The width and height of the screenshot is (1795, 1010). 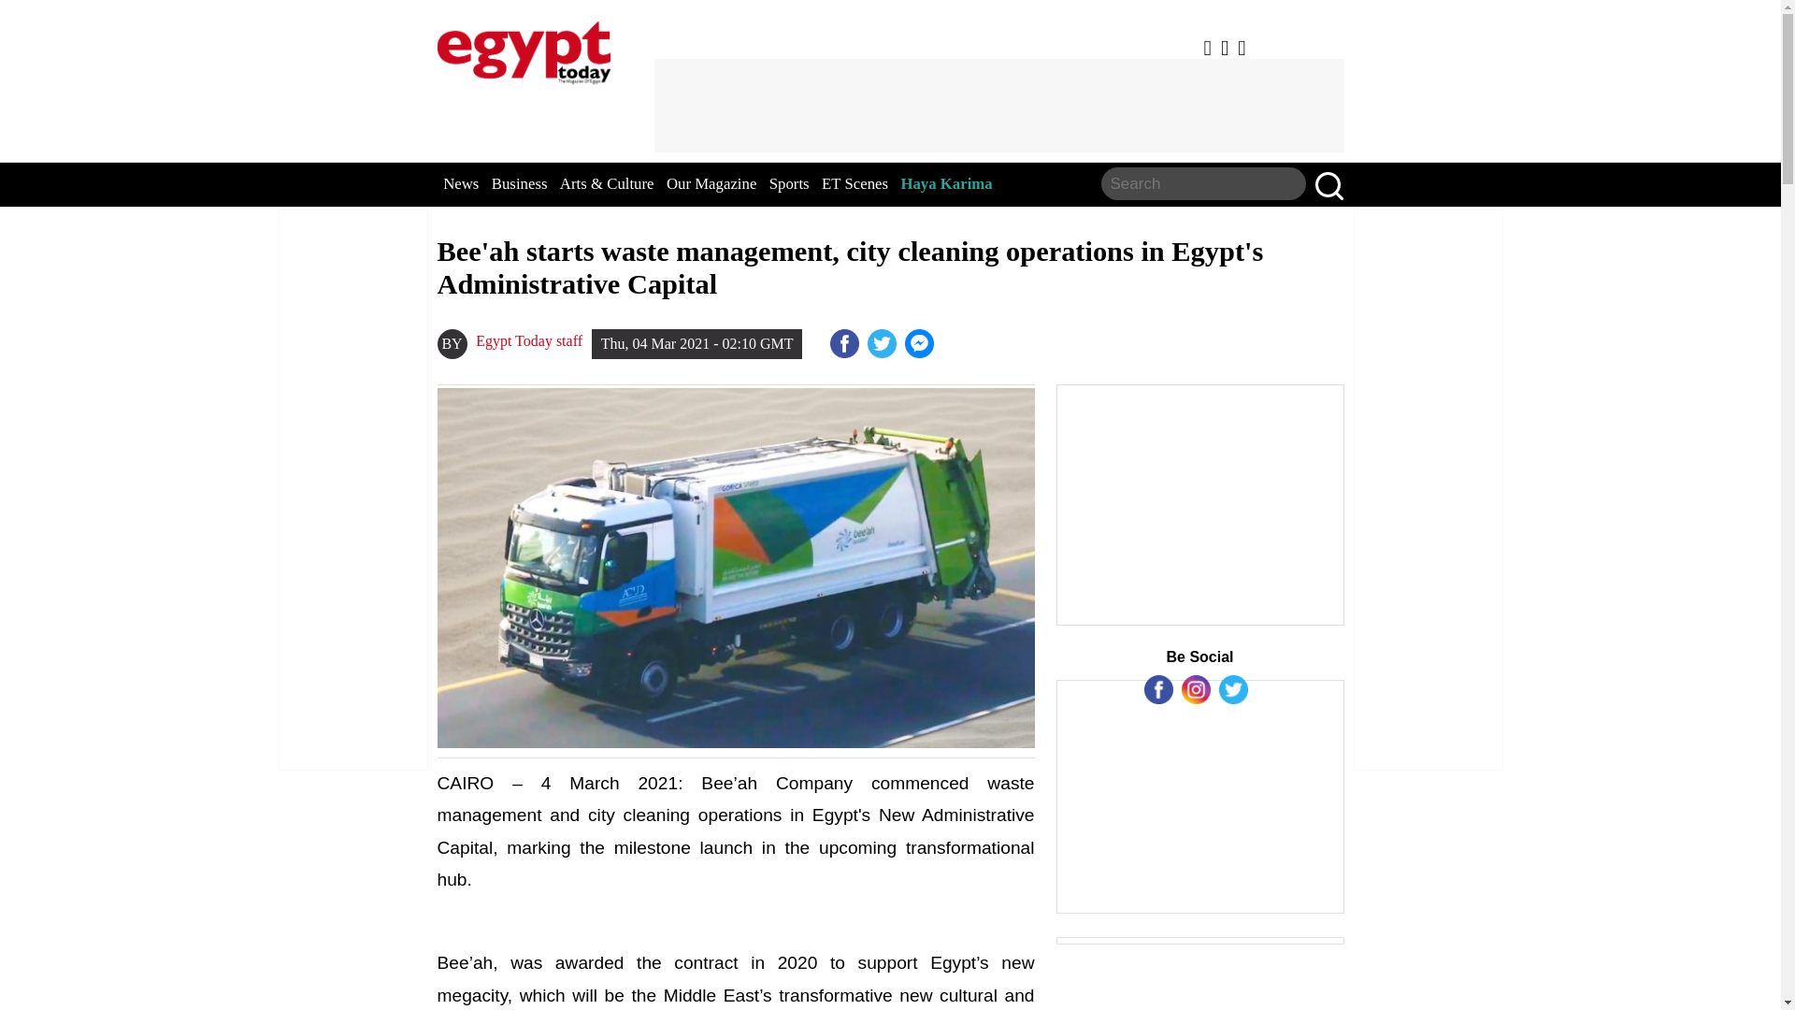 I want to click on Sports, so click(x=789, y=184).